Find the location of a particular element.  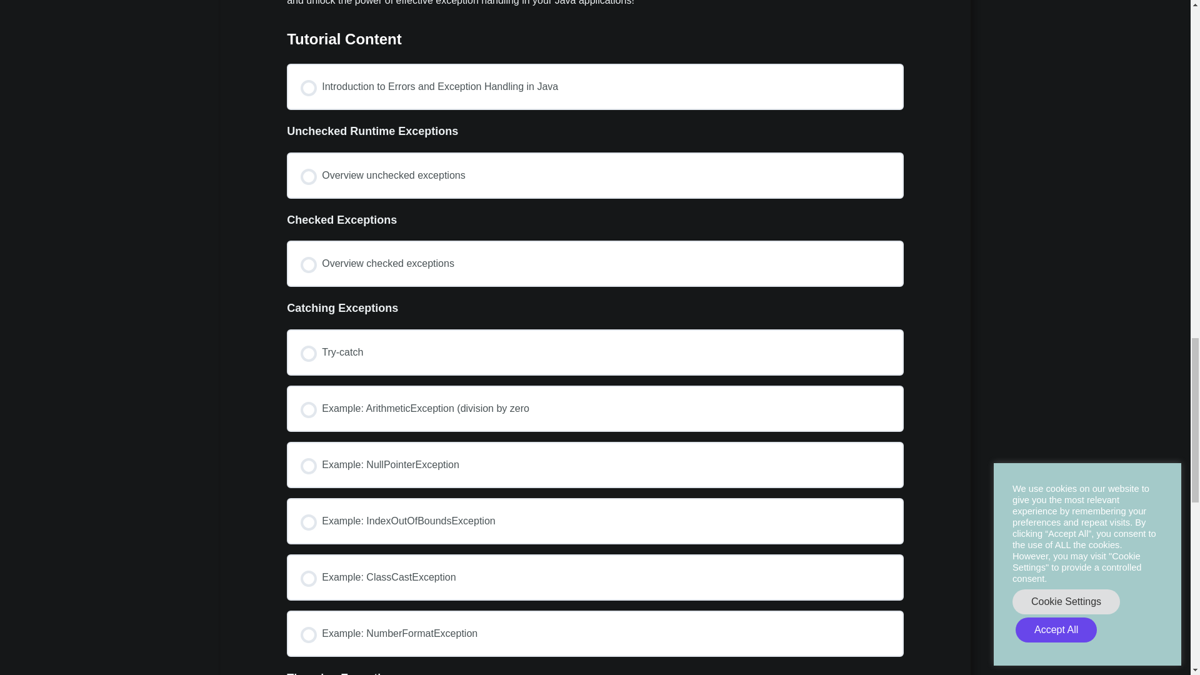

Example: NumberFormatException is located at coordinates (595, 634).